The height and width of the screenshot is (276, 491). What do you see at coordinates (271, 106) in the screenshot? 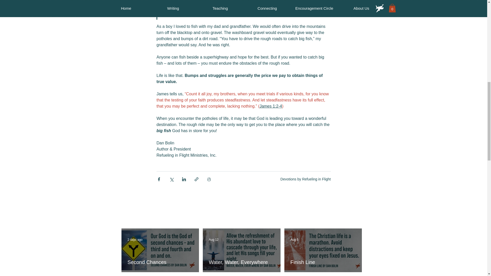
I see `James 1:2-4` at bounding box center [271, 106].